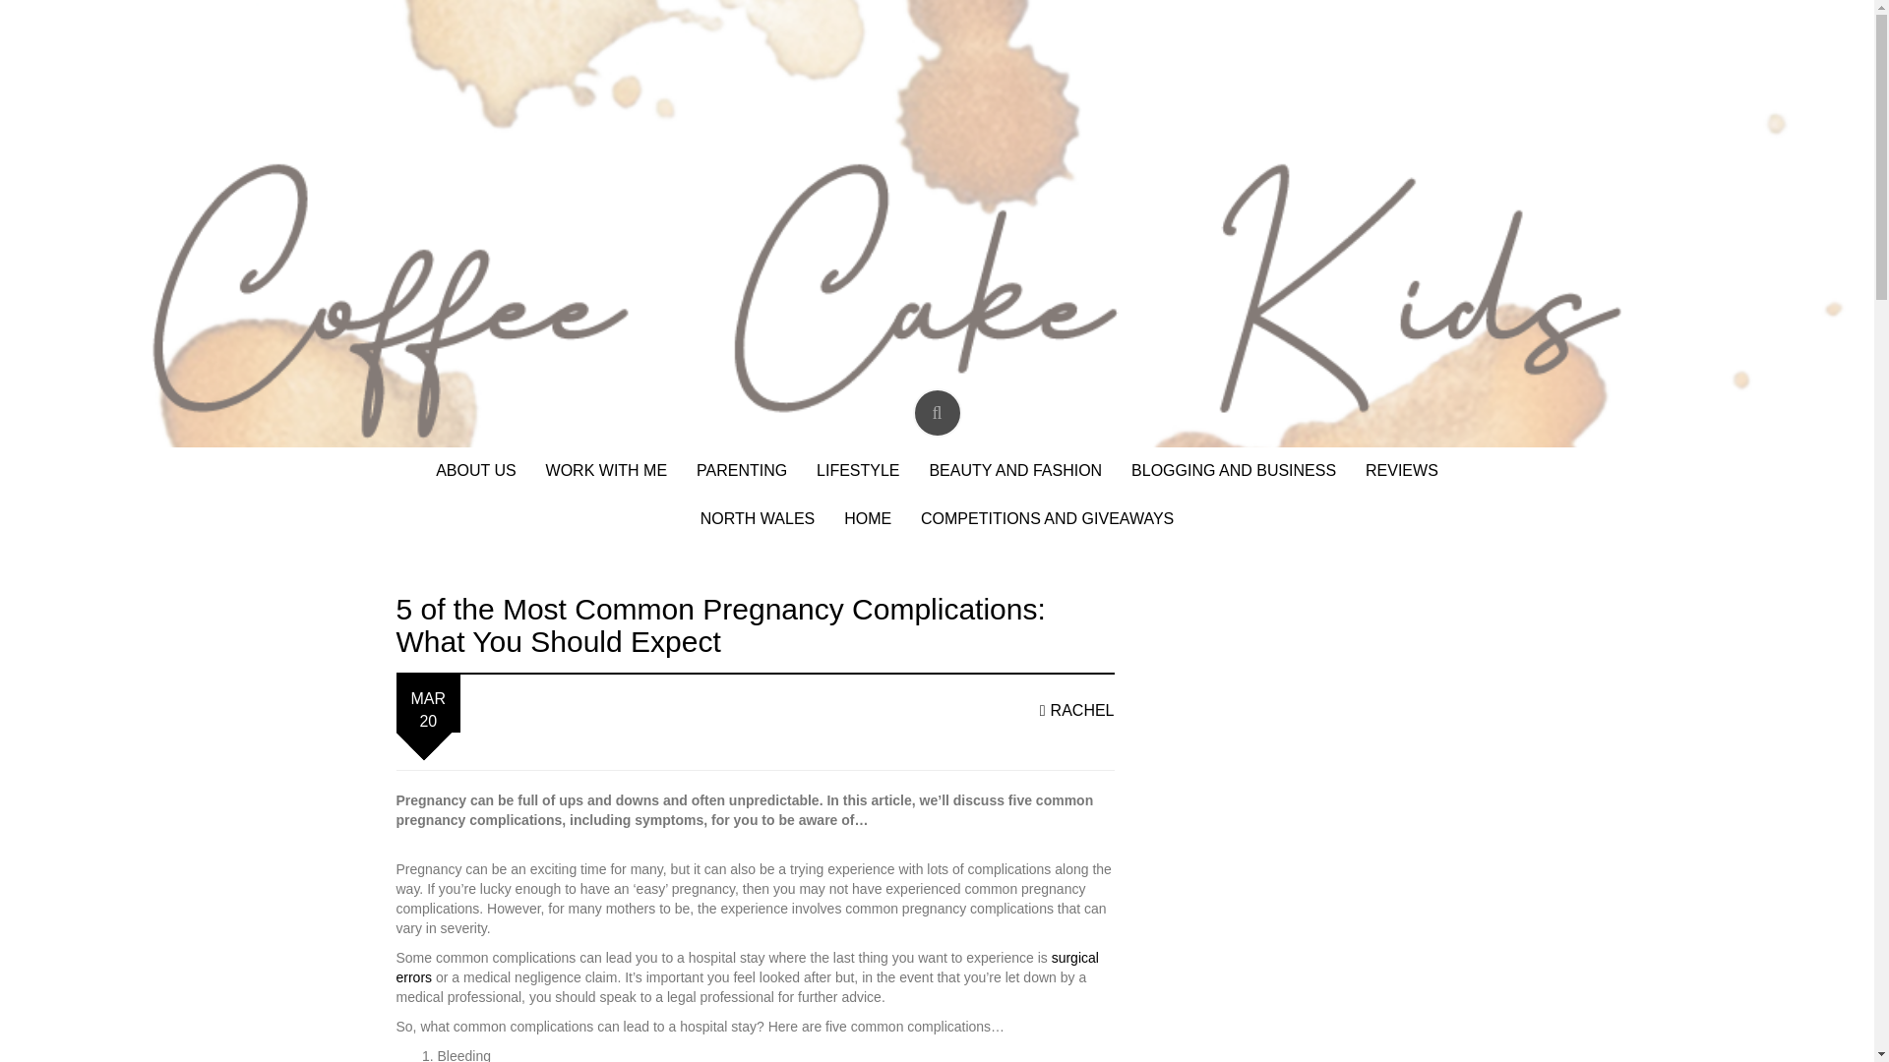  Describe the element at coordinates (1076, 710) in the screenshot. I see `RACHEL` at that location.